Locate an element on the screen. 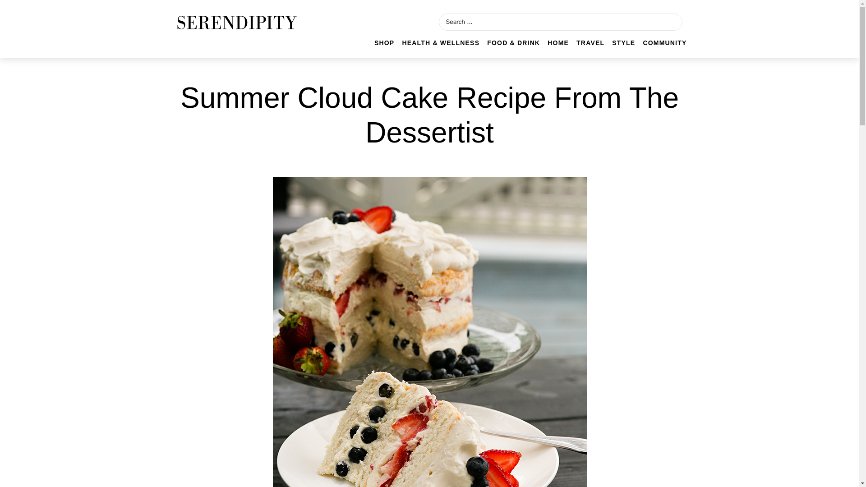 This screenshot has width=866, height=487. TRAVEL is located at coordinates (590, 43).